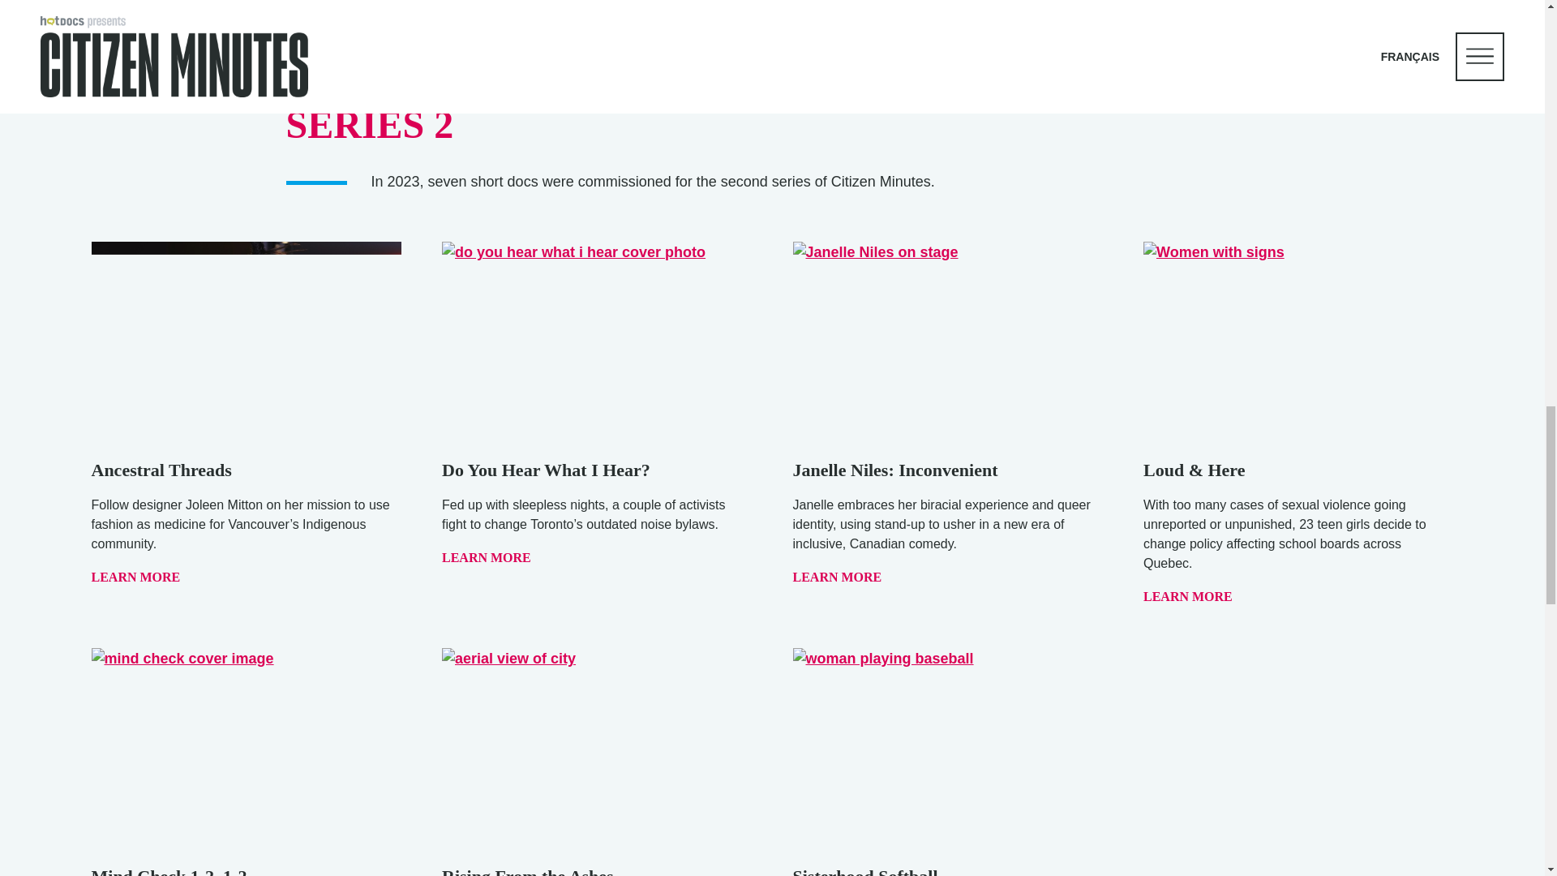 The width and height of the screenshot is (1557, 876). I want to click on Do You Hear What I Hear?, so click(547, 470).